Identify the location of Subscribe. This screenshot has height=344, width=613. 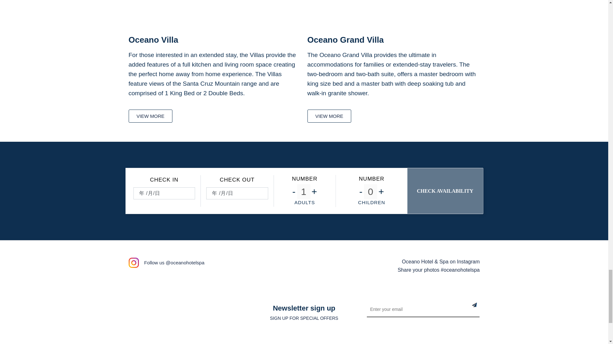
(480, 310).